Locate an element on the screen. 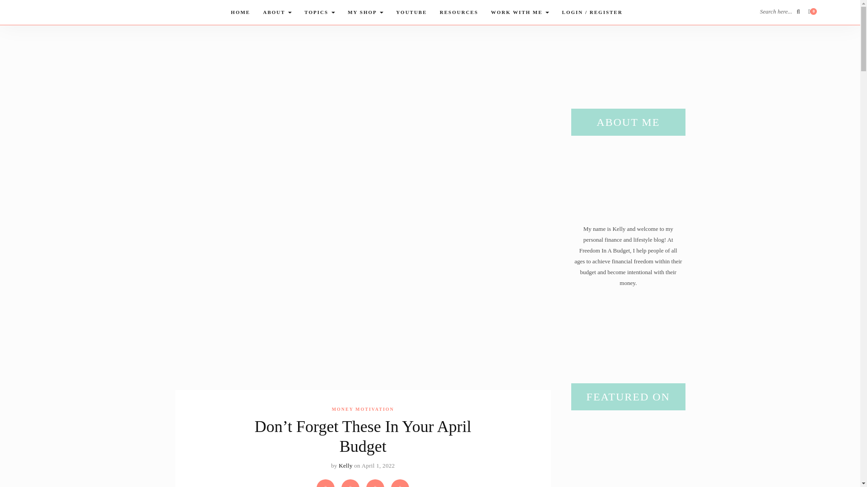  HOME is located at coordinates (240, 13).